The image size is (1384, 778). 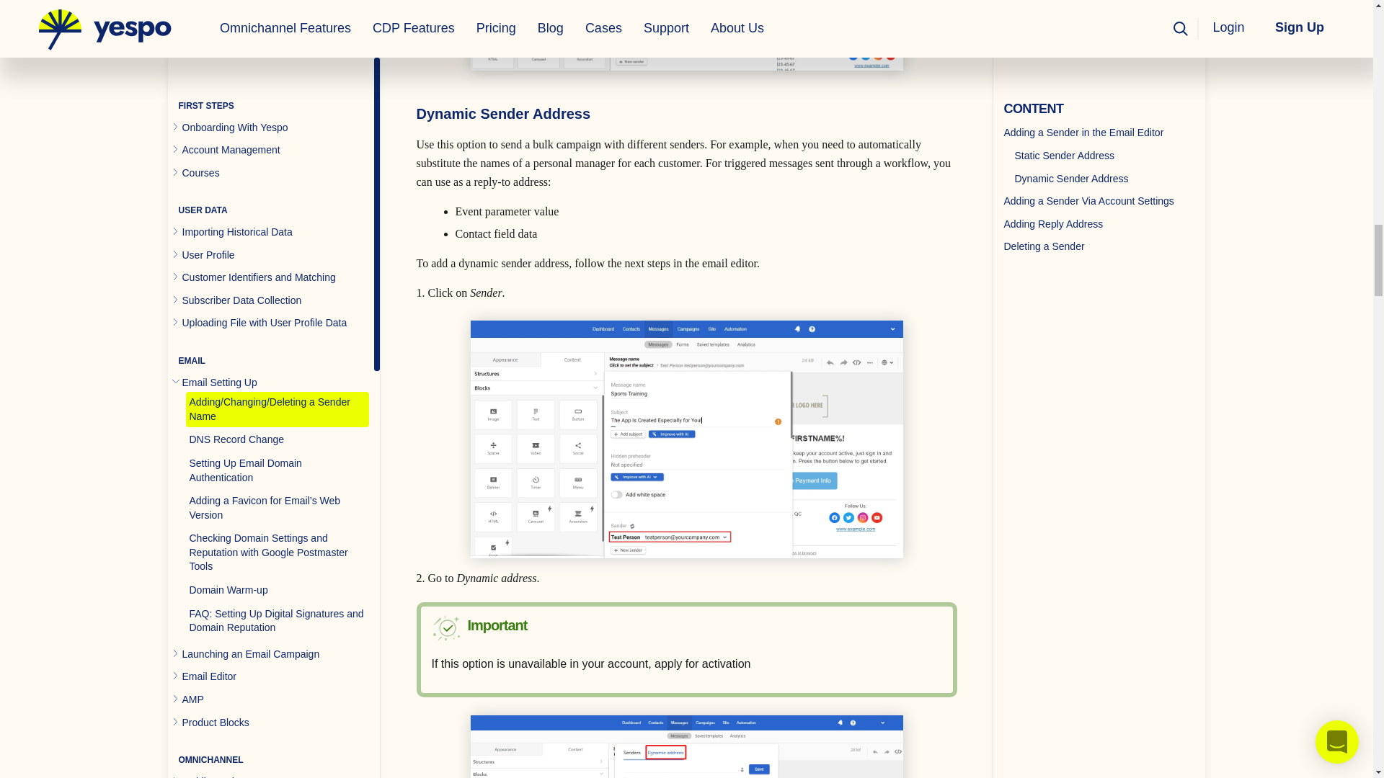 I want to click on Adding dynamic address, so click(x=686, y=746).